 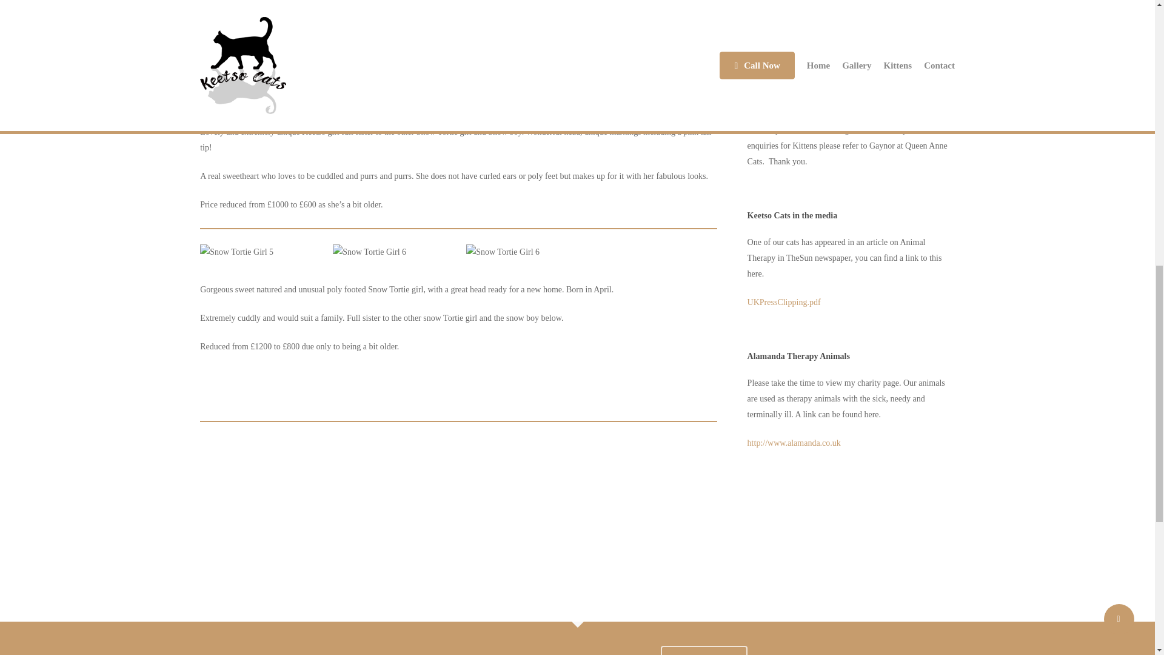 What do you see at coordinates (783, 302) in the screenshot?
I see `UKPressClipping.pdf` at bounding box center [783, 302].